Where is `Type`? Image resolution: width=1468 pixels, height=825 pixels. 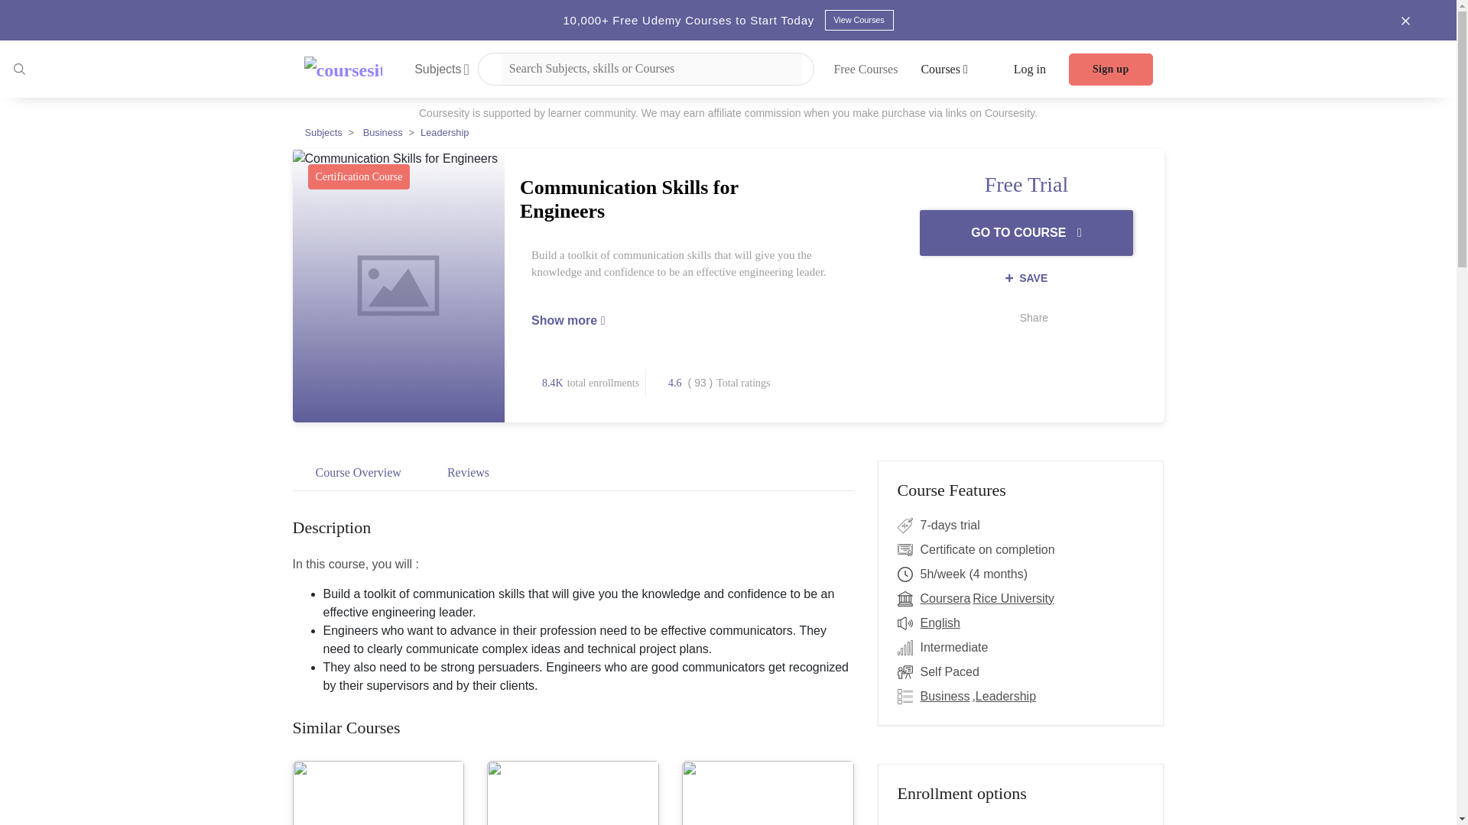 Type is located at coordinates (908, 672).